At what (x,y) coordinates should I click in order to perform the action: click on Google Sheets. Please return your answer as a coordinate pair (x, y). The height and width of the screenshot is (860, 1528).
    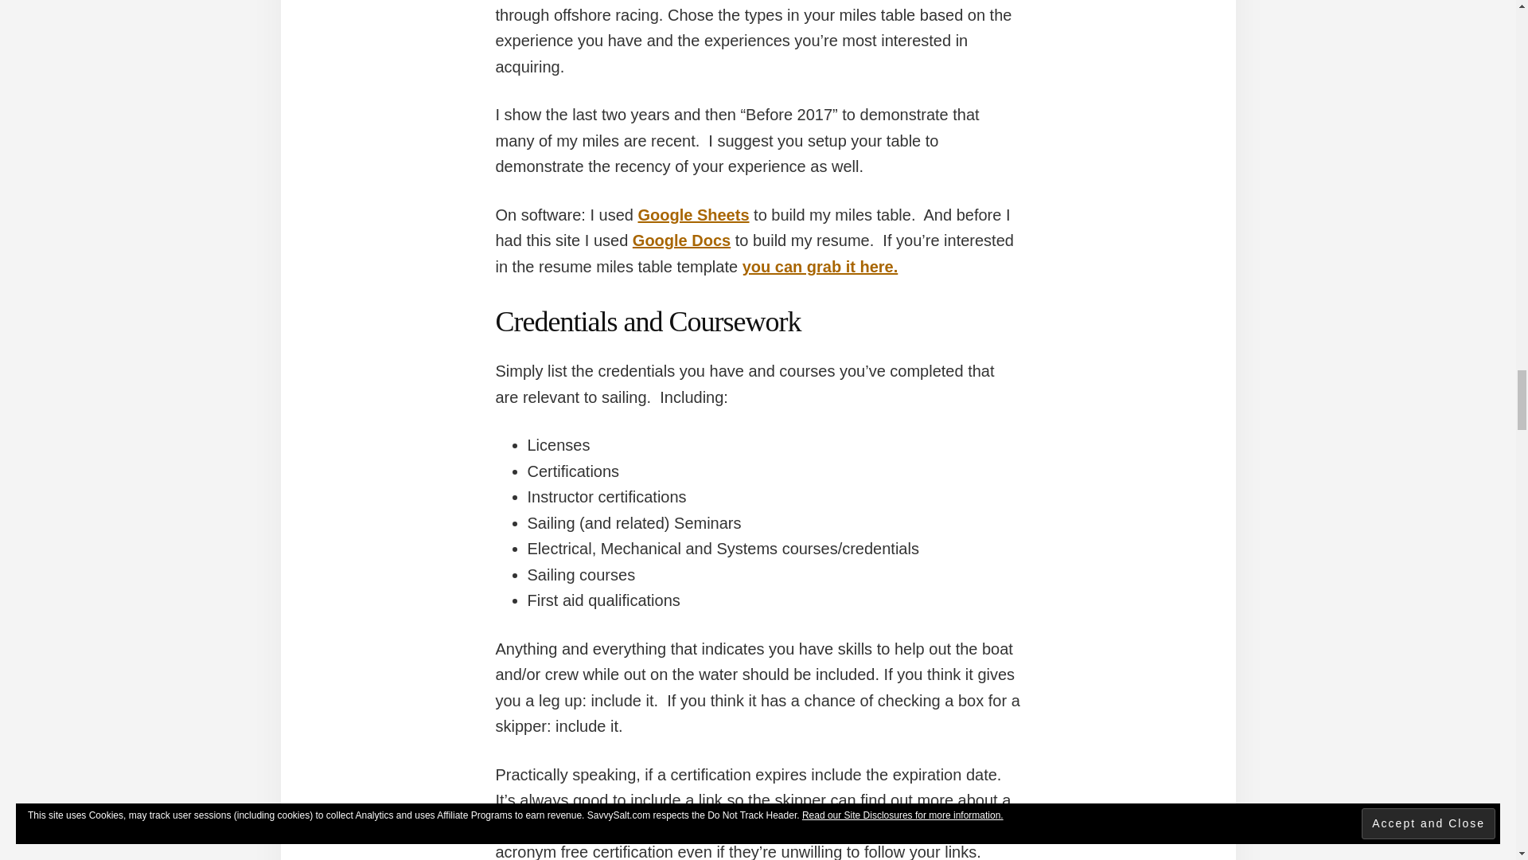
    Looking at the image, I should click on (692, 215).